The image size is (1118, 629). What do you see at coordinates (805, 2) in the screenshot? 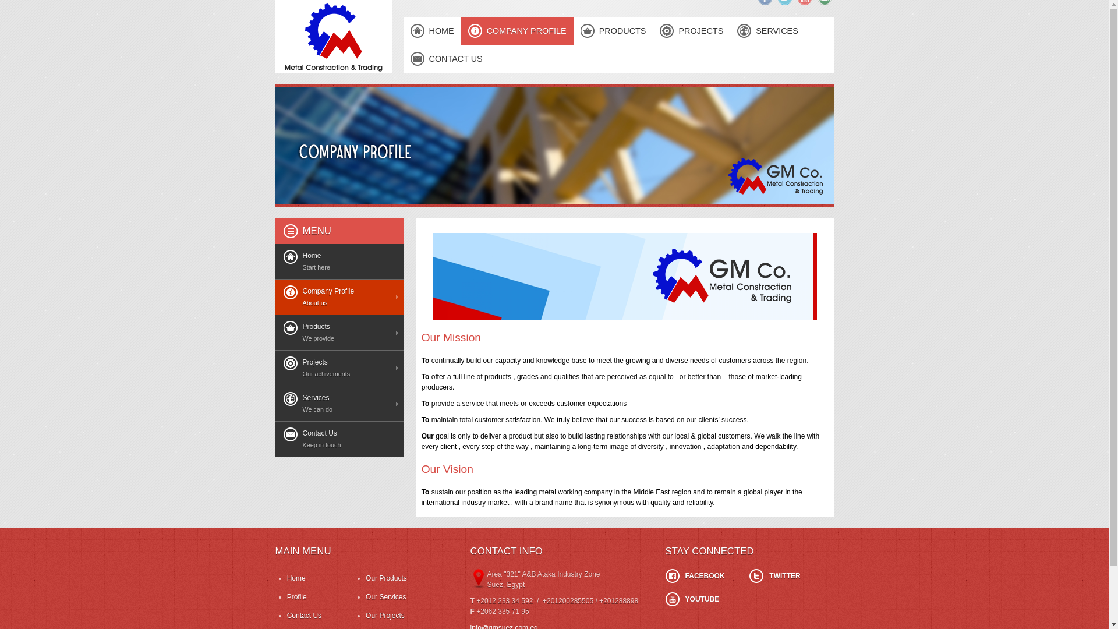
I see `YouTube` at bounding box center [805, 2].